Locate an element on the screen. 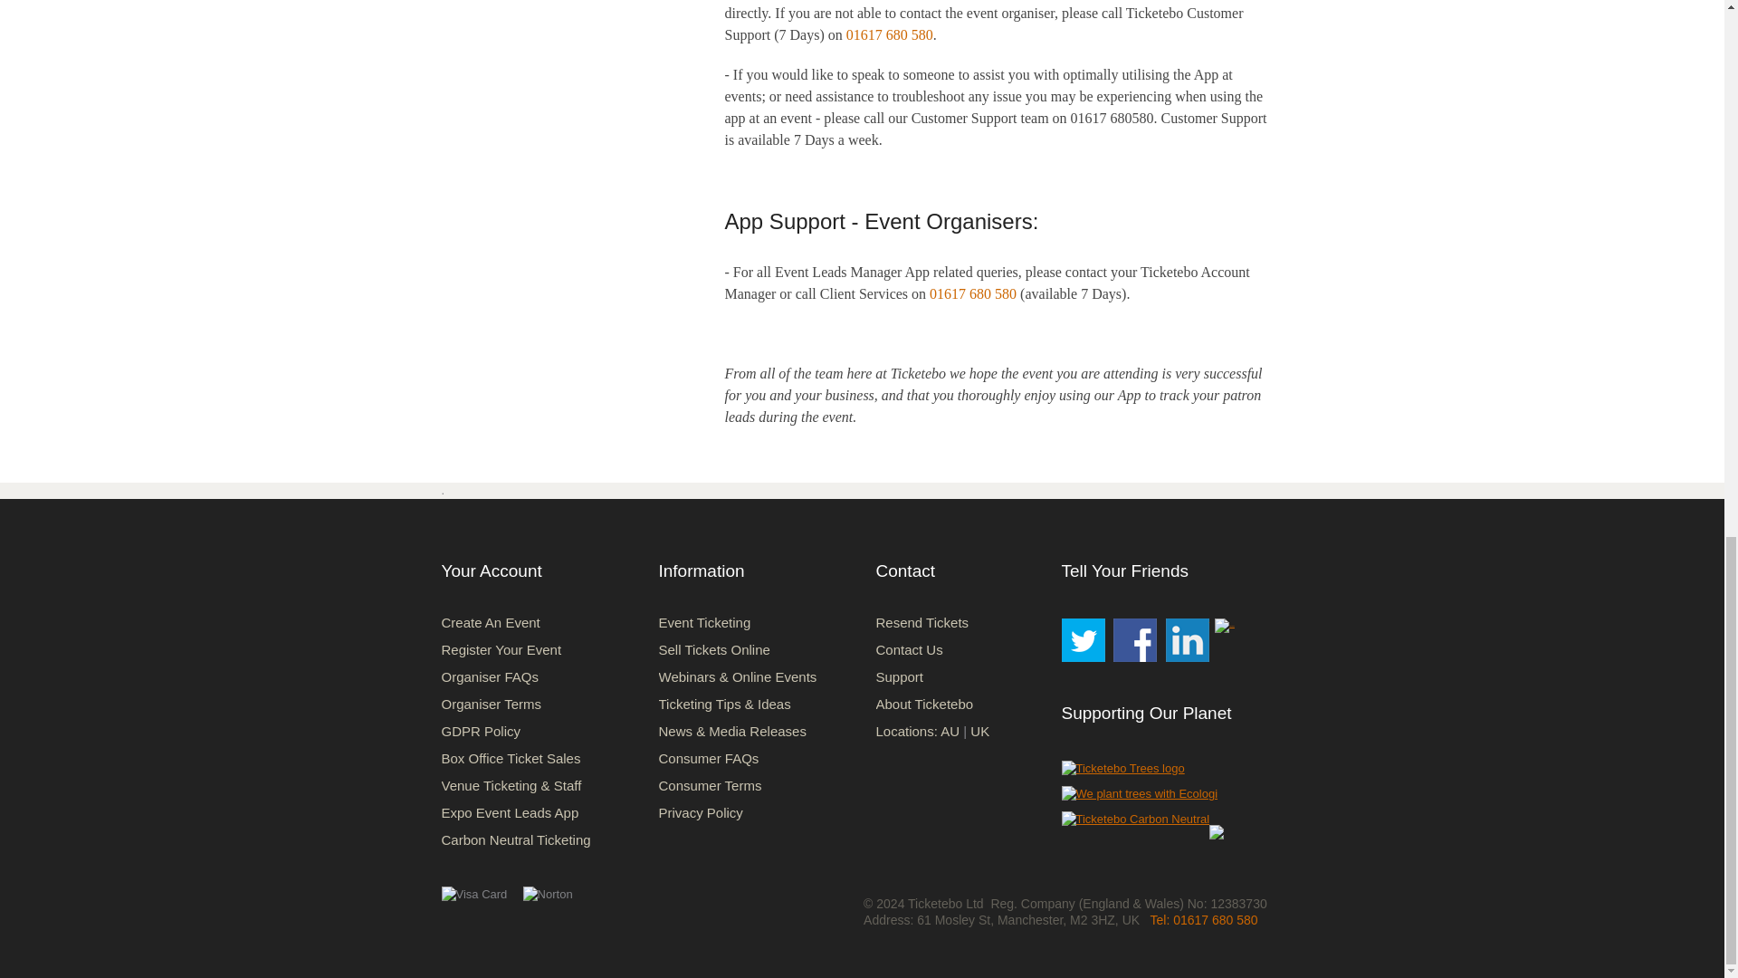 The height and width of the screenshot is (978, 1738). Create An Event is located at coordinates (491, 622).